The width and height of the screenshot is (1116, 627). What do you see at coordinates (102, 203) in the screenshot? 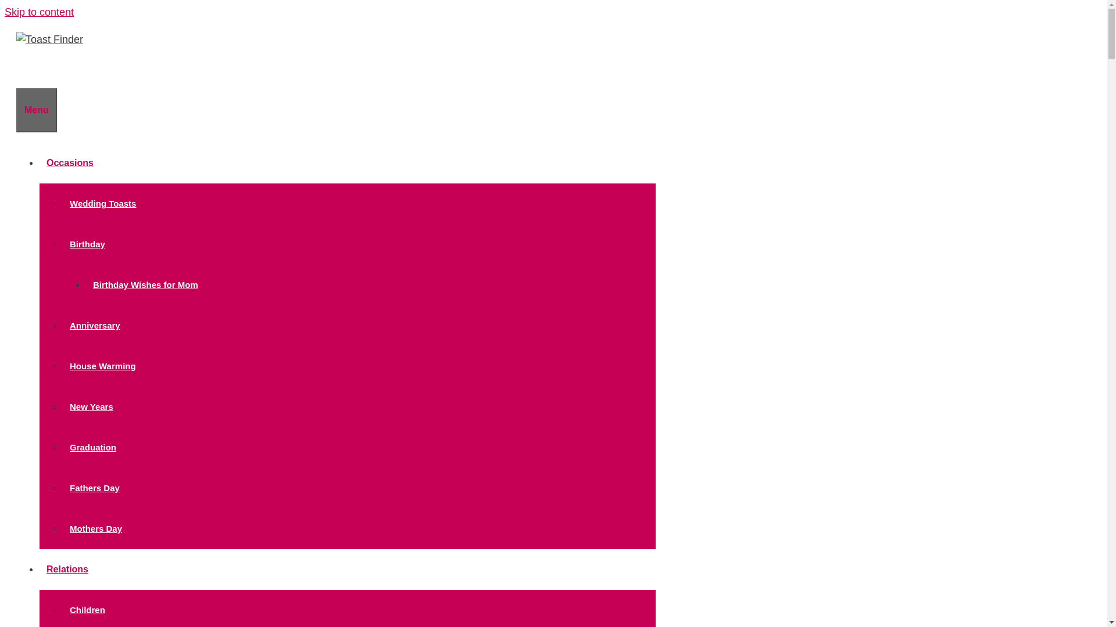
I see `Wedding Toasts` at bounding box center [102, 203].